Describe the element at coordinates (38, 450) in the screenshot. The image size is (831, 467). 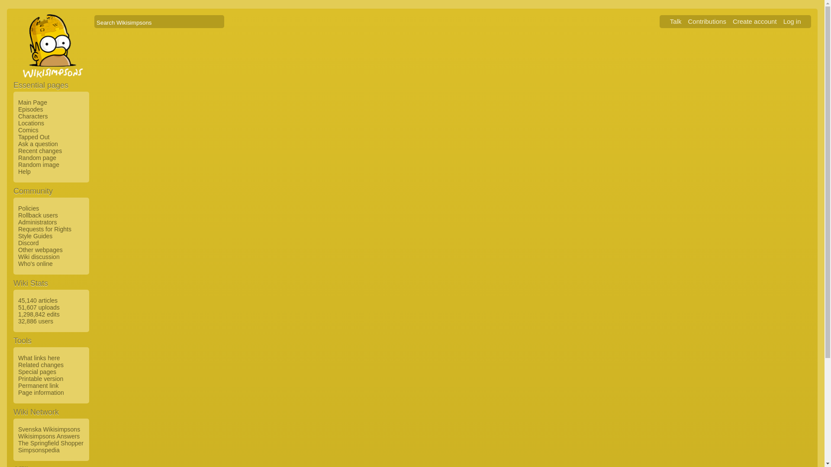
I see `Simpsonspedia` at that location.